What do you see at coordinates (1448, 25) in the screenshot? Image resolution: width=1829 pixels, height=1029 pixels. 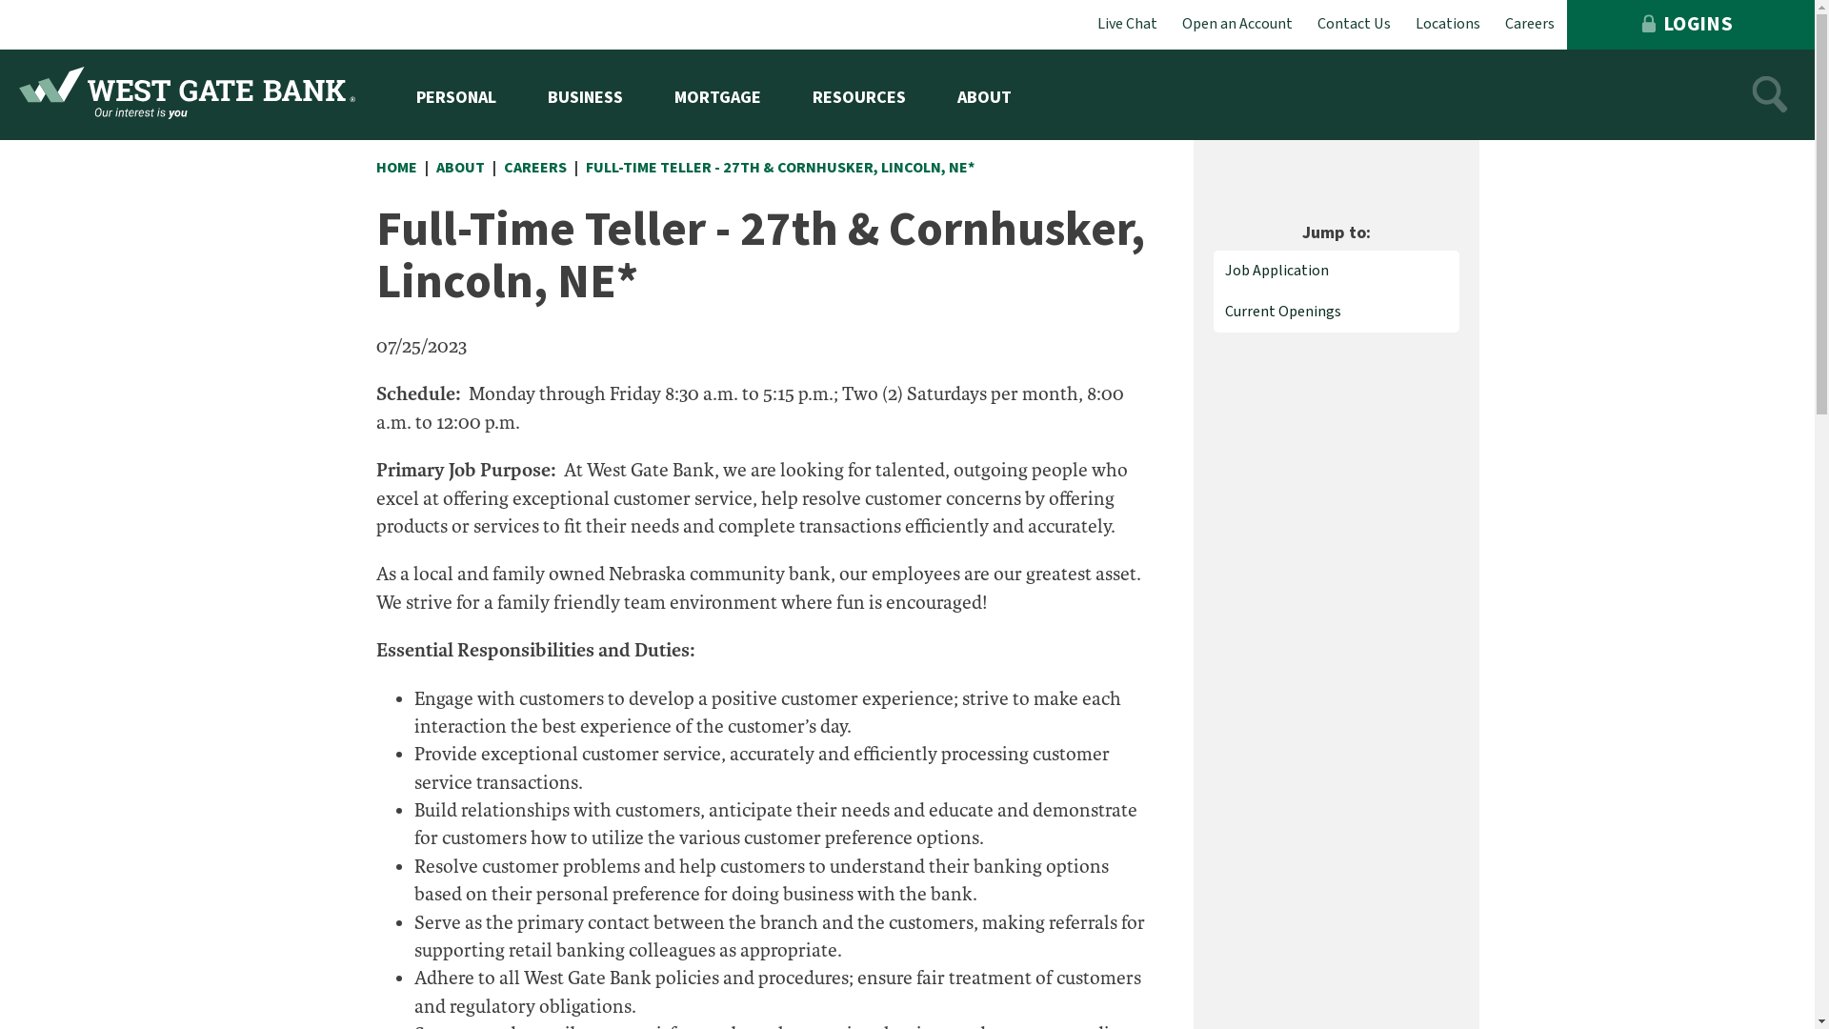 I see `Locations` at bounding box center [1448, 25].